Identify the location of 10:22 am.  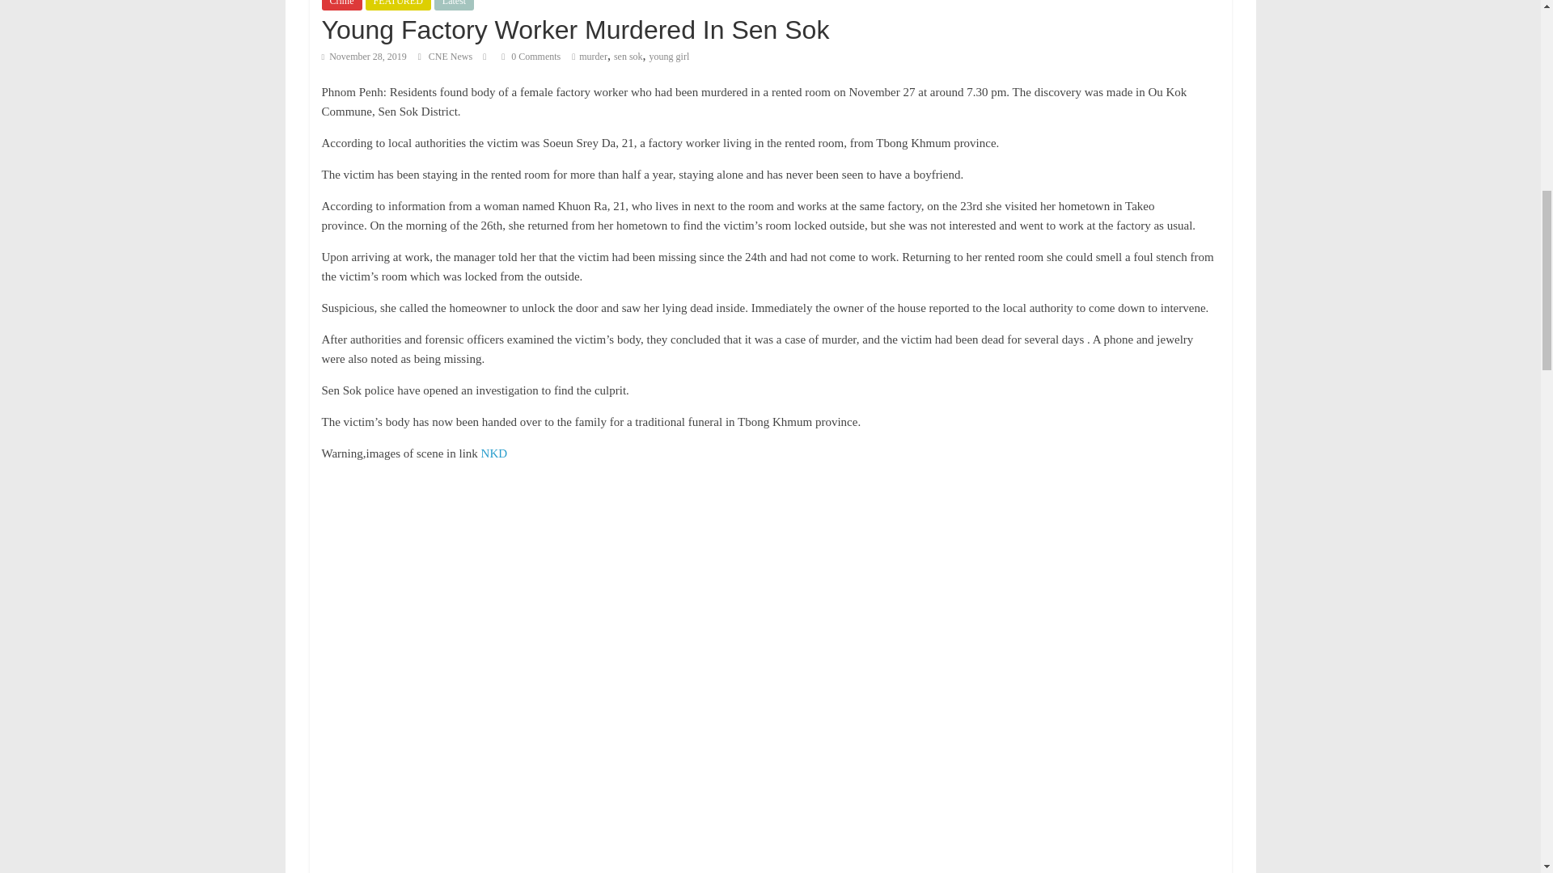
(364, 56).